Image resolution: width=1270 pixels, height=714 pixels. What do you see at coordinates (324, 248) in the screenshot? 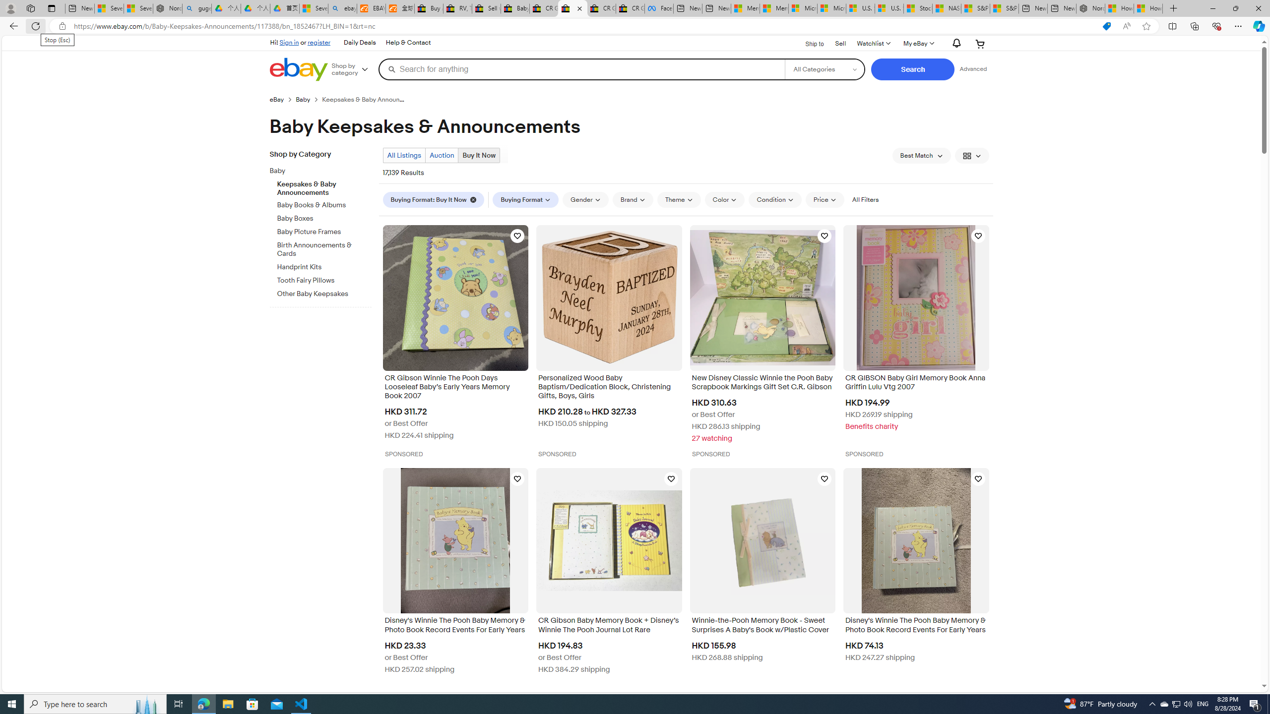
I see `Birth Announcements & Cards` at bounding box center [324, 248].